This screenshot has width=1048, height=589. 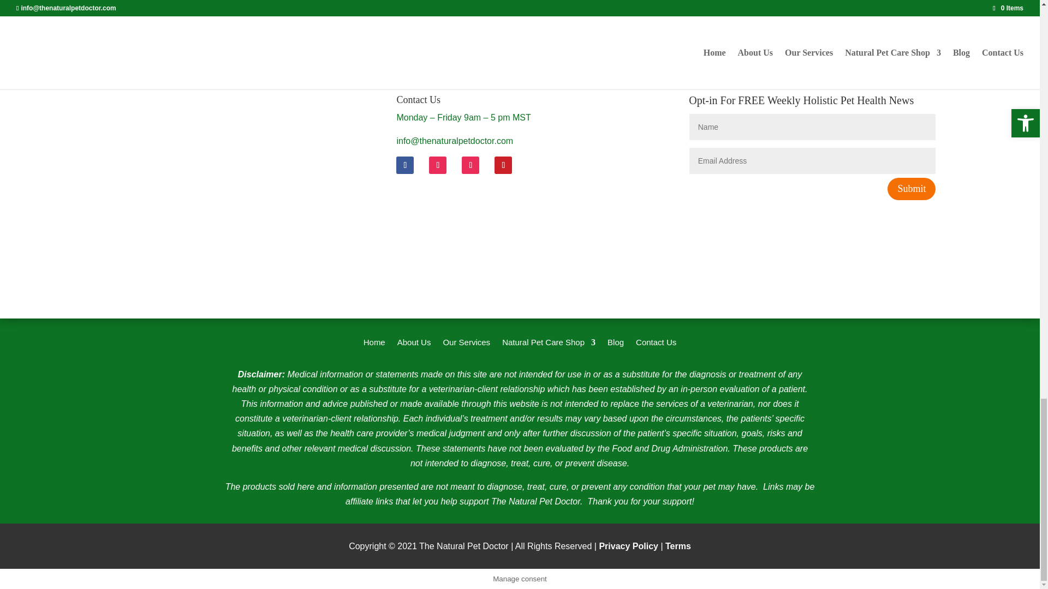 What do you see at coordinates (548, 345) in the screenshot?
I see `Natural Pet Care Shop` at bounding box center [548, 345].